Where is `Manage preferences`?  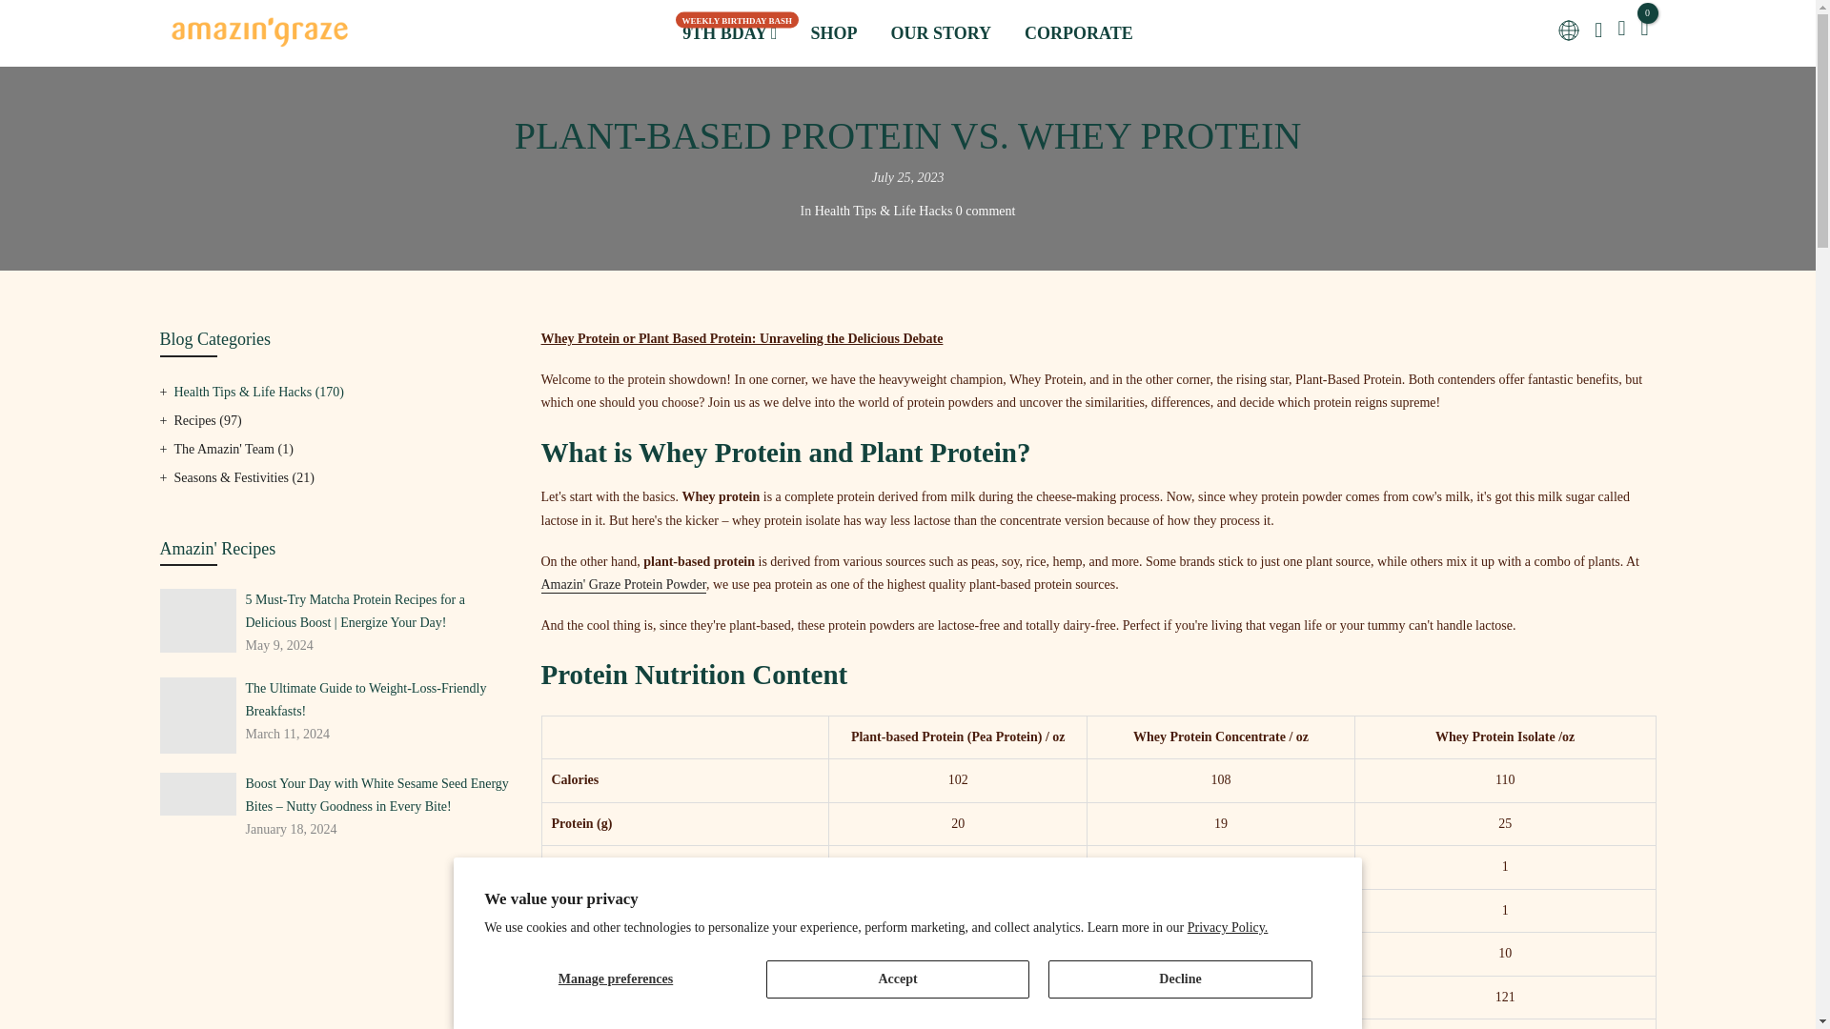 Manage preferences is located at coordinates (616, 979).